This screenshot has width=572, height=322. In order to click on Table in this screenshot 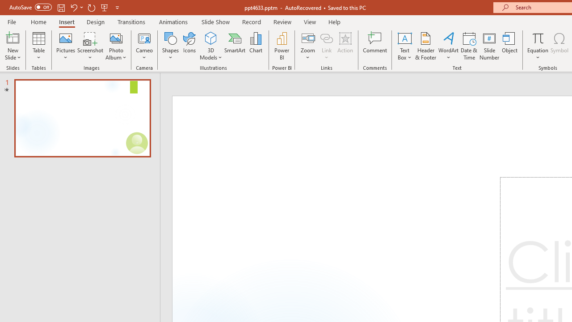, I will do `click(38, 46)`.